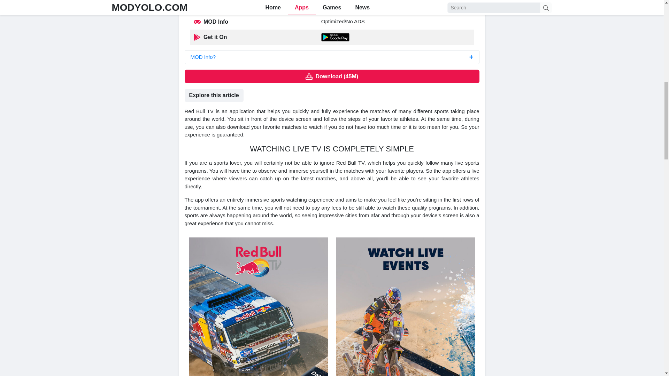 This screenshot has width=669, height=376. I want to click on MOD Info?, so click(332, 57).